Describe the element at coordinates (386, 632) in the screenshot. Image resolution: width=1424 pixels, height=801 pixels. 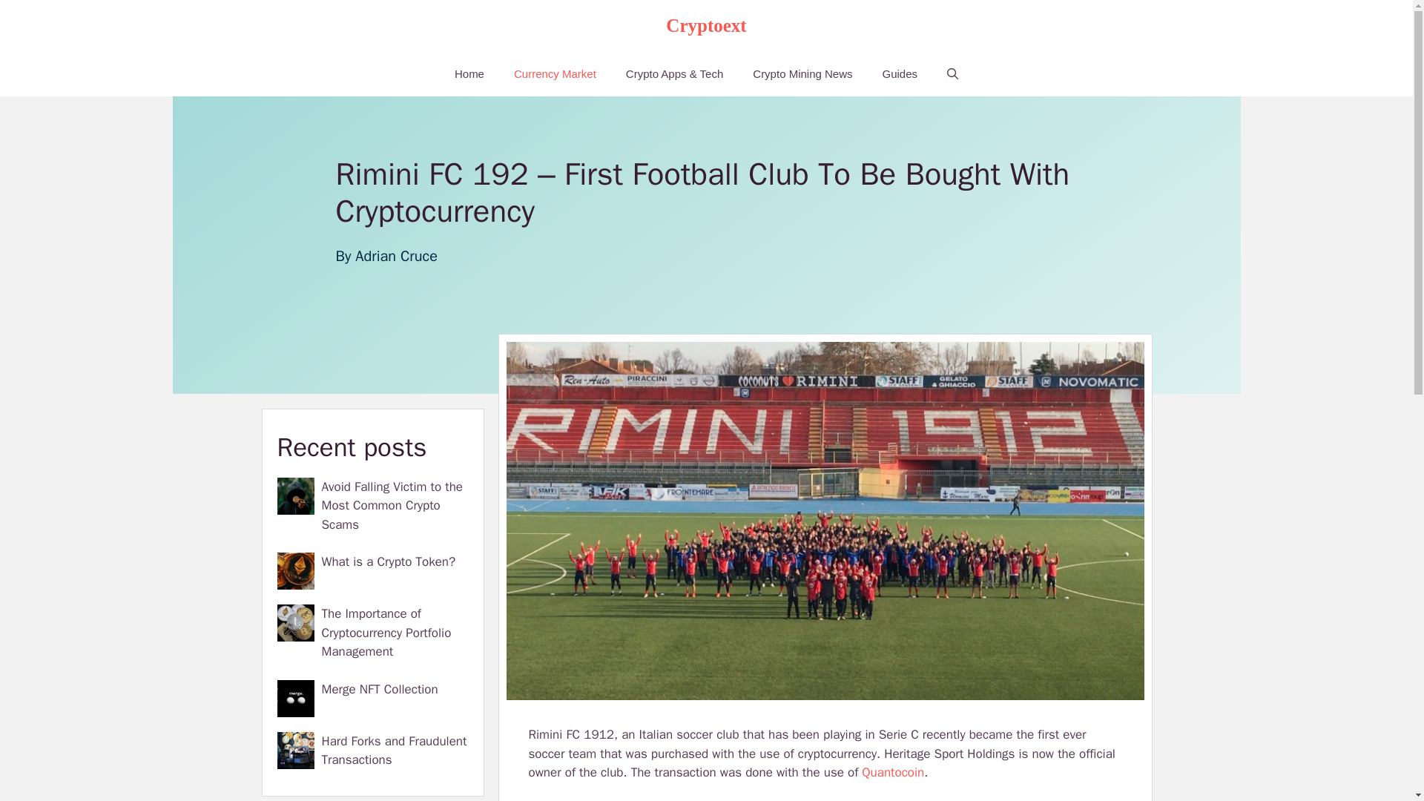
I see `The Importance of Cryptocurrency Portfolio Management` at that location.